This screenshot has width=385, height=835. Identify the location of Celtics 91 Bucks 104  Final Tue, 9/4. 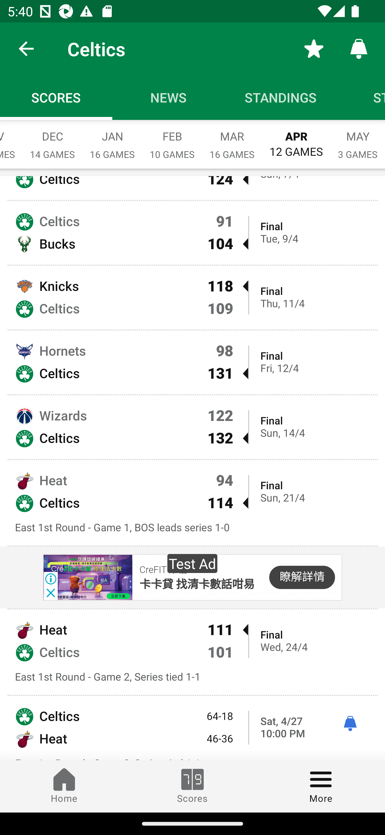
(192, 233).